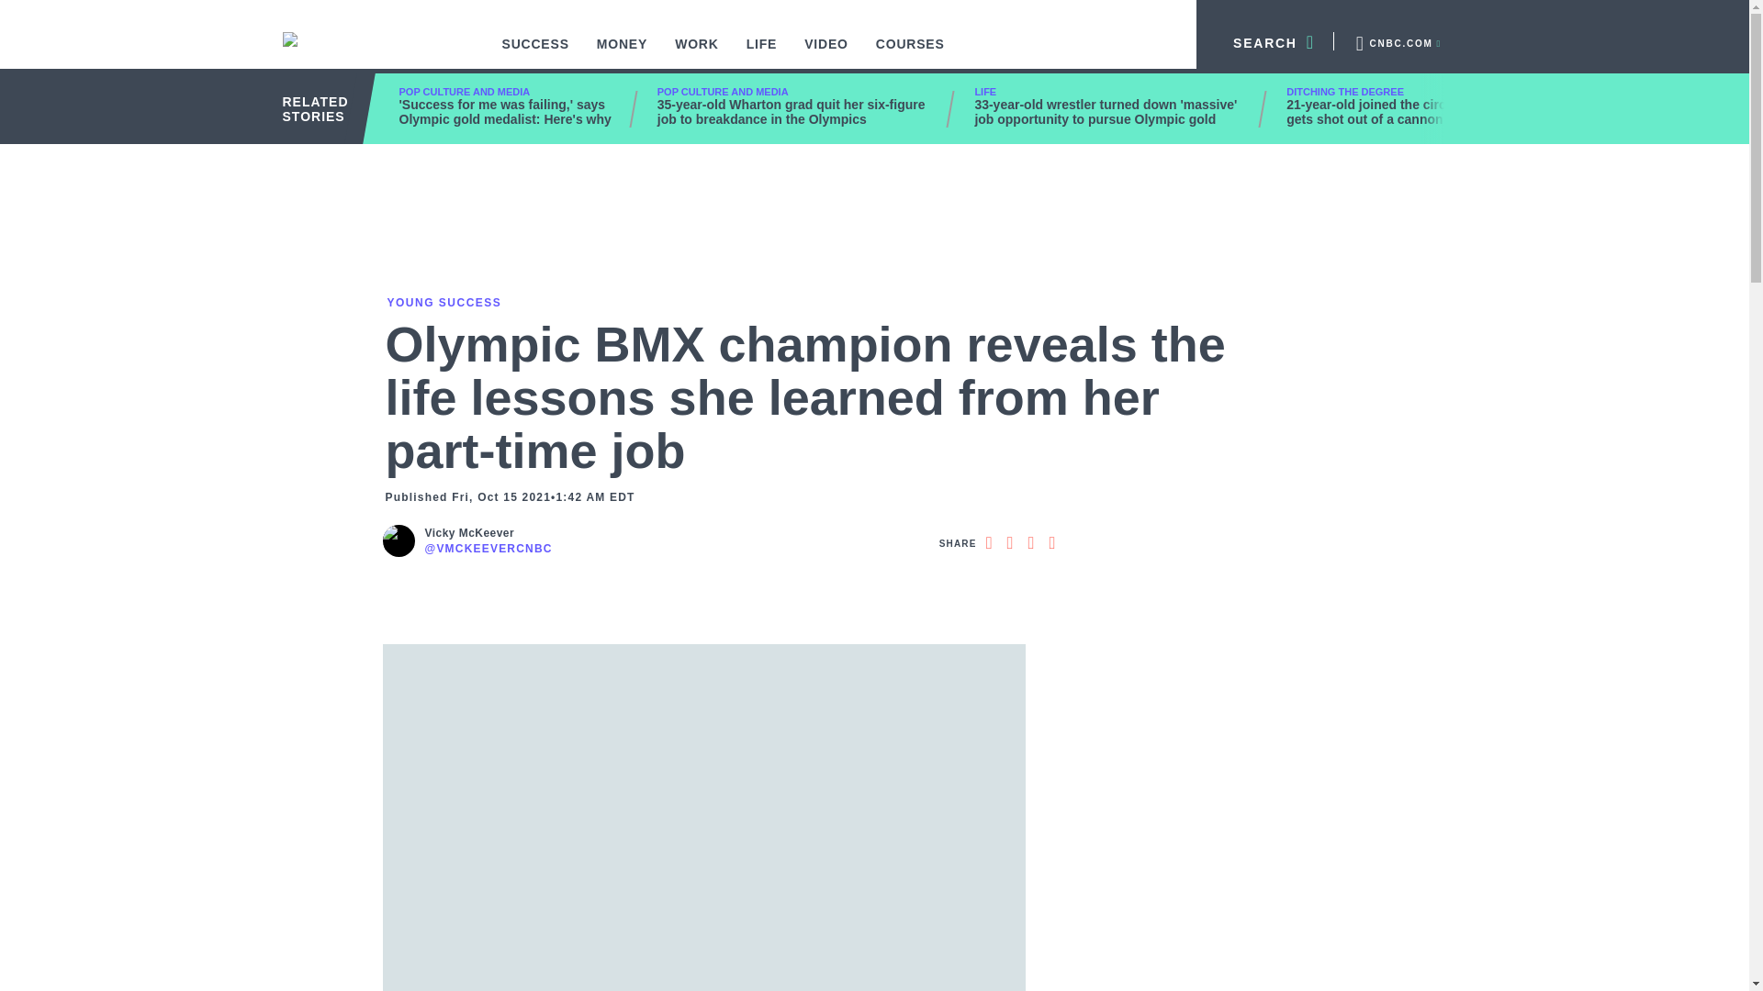  What do you see at coordinates (1265, 40) in the screenshot?
I see `SEARCH` at bounding box center [1265, 40].